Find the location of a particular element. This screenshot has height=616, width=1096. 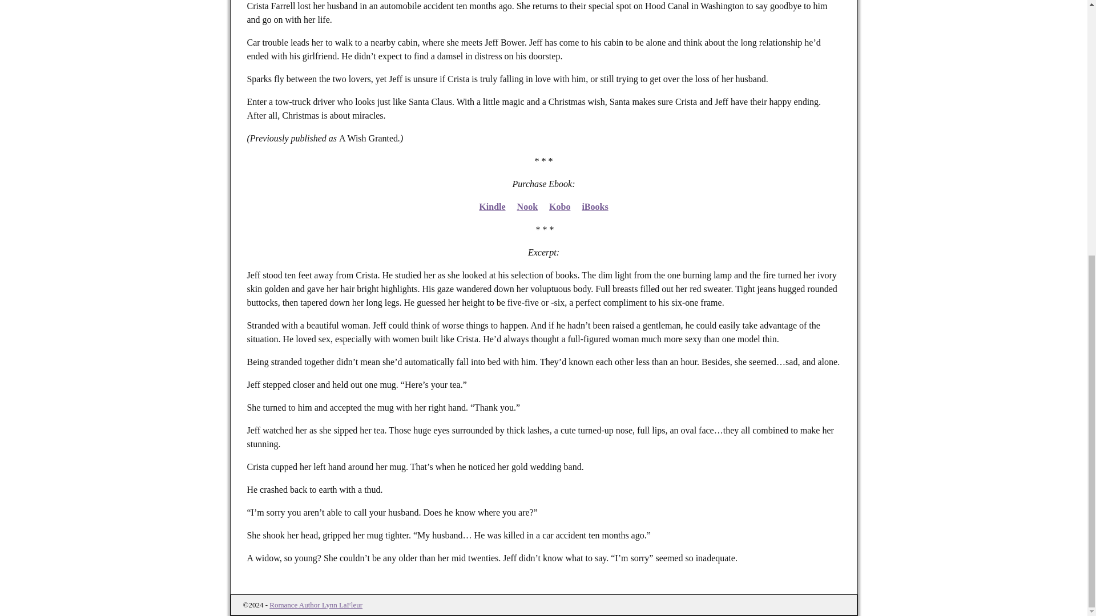

Kindle is located at coordinates (492, 206).